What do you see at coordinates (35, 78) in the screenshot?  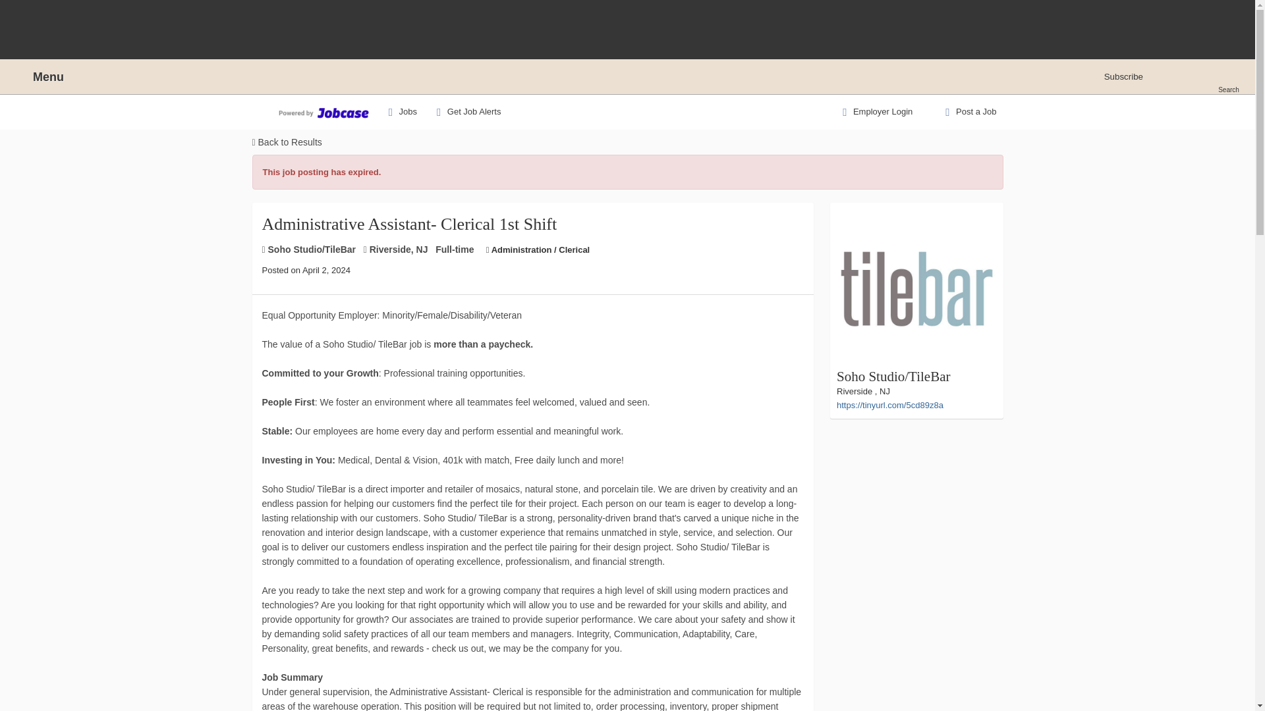 I see `Menu` at bounding box center [35, 78].